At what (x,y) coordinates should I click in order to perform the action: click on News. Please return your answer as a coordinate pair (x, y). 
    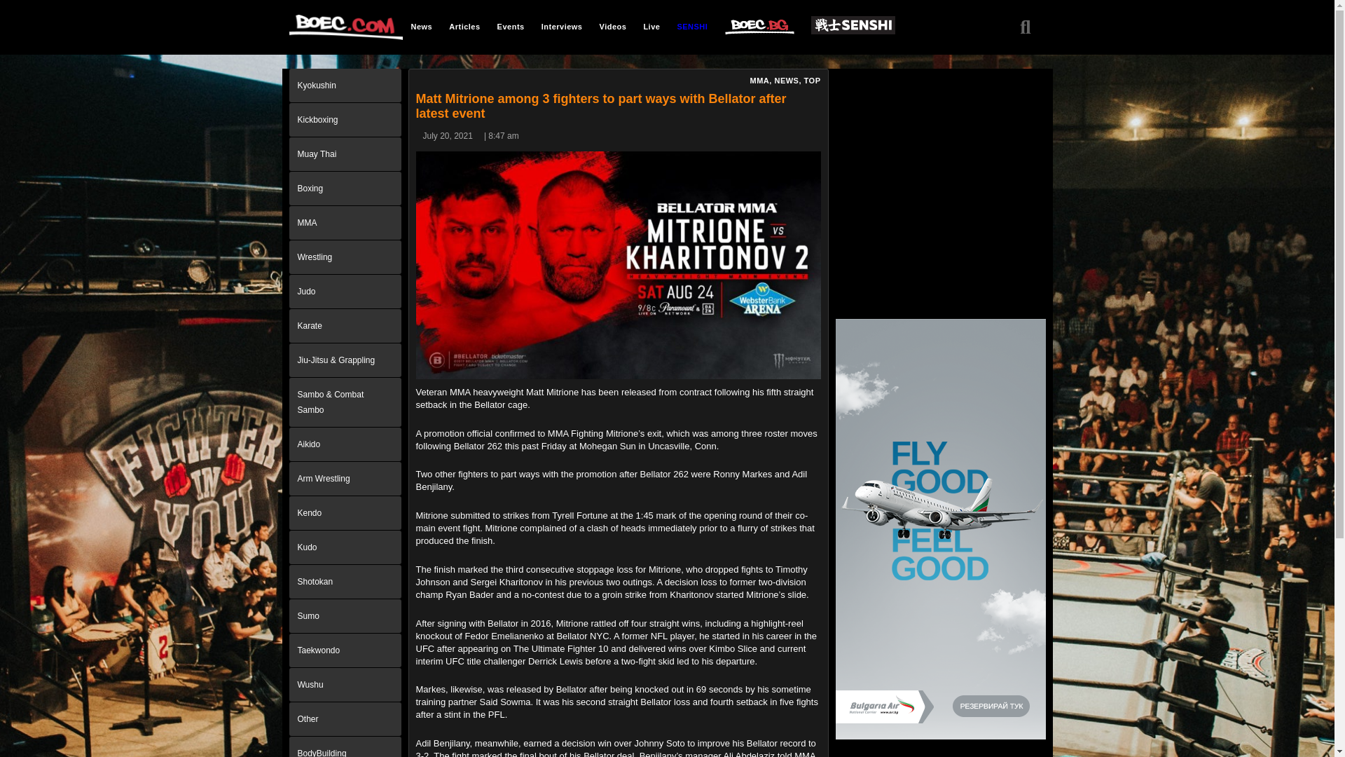
    Looking at the image, I should click on (422, 26).